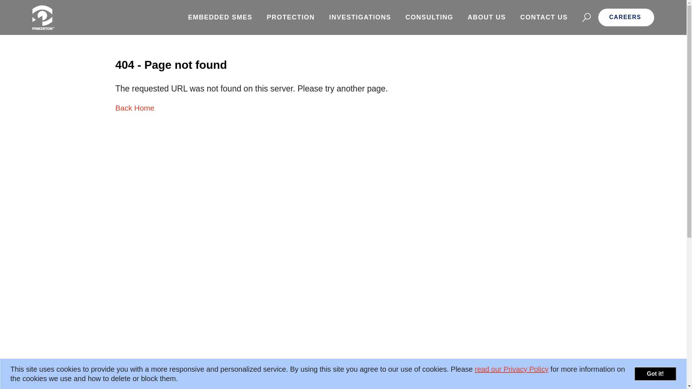  What do you see at coordinates (290, 17) in the screenshot?
I see `PROTECTION` at bounding box center [290, 17].